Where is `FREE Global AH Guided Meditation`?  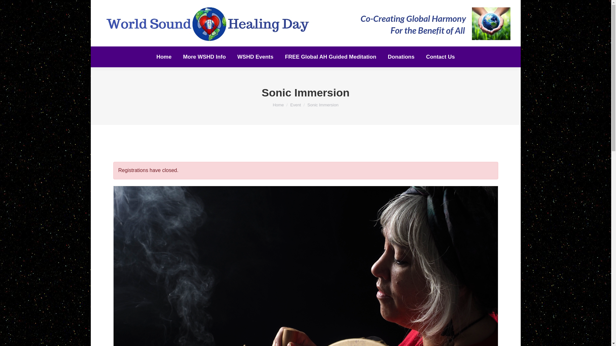
FREE Global AH Guided Meditation is located at coordinates (330, 57).